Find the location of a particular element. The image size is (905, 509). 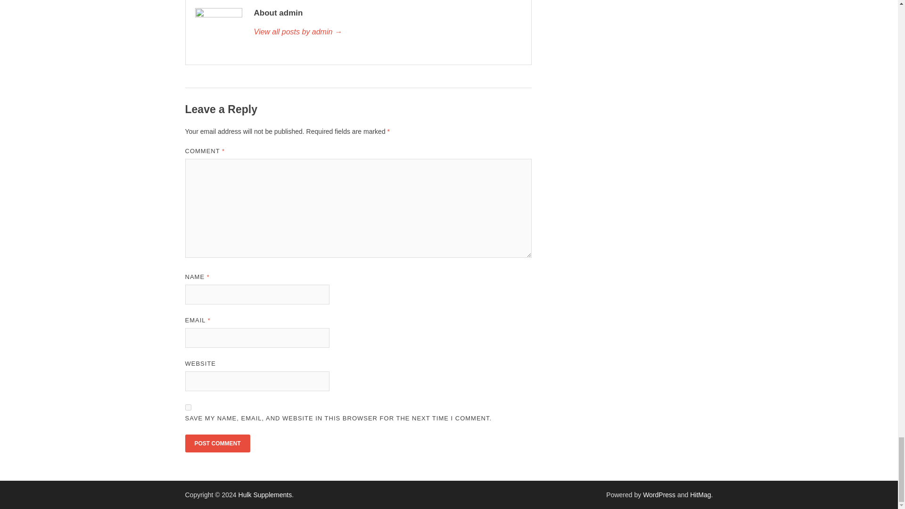

WordPress is located at coordinates (659, 495).